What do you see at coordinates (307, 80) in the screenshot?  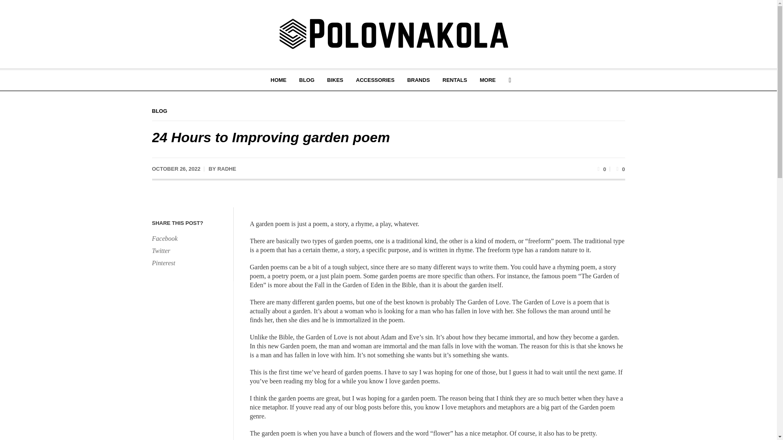 I see `BLOG` at bounding box center [307, 80].